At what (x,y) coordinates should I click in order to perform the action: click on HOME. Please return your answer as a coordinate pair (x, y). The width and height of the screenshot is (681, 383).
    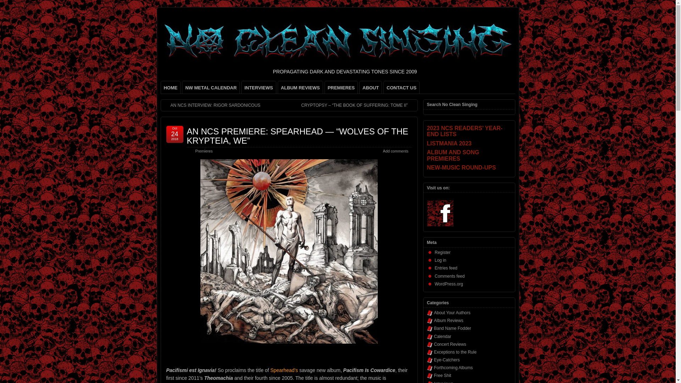
    Looking at the image, I should click on (170, 87).